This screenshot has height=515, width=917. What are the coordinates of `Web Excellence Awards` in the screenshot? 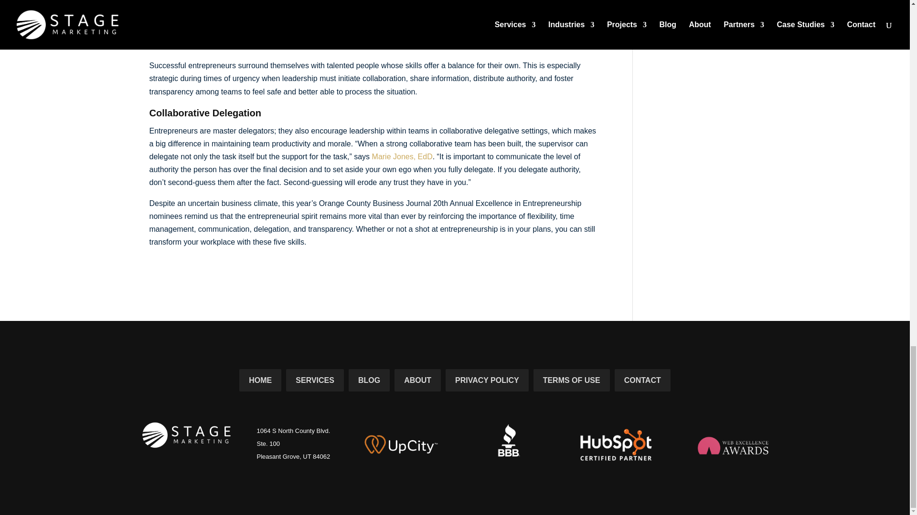 It's located at (733, 445).